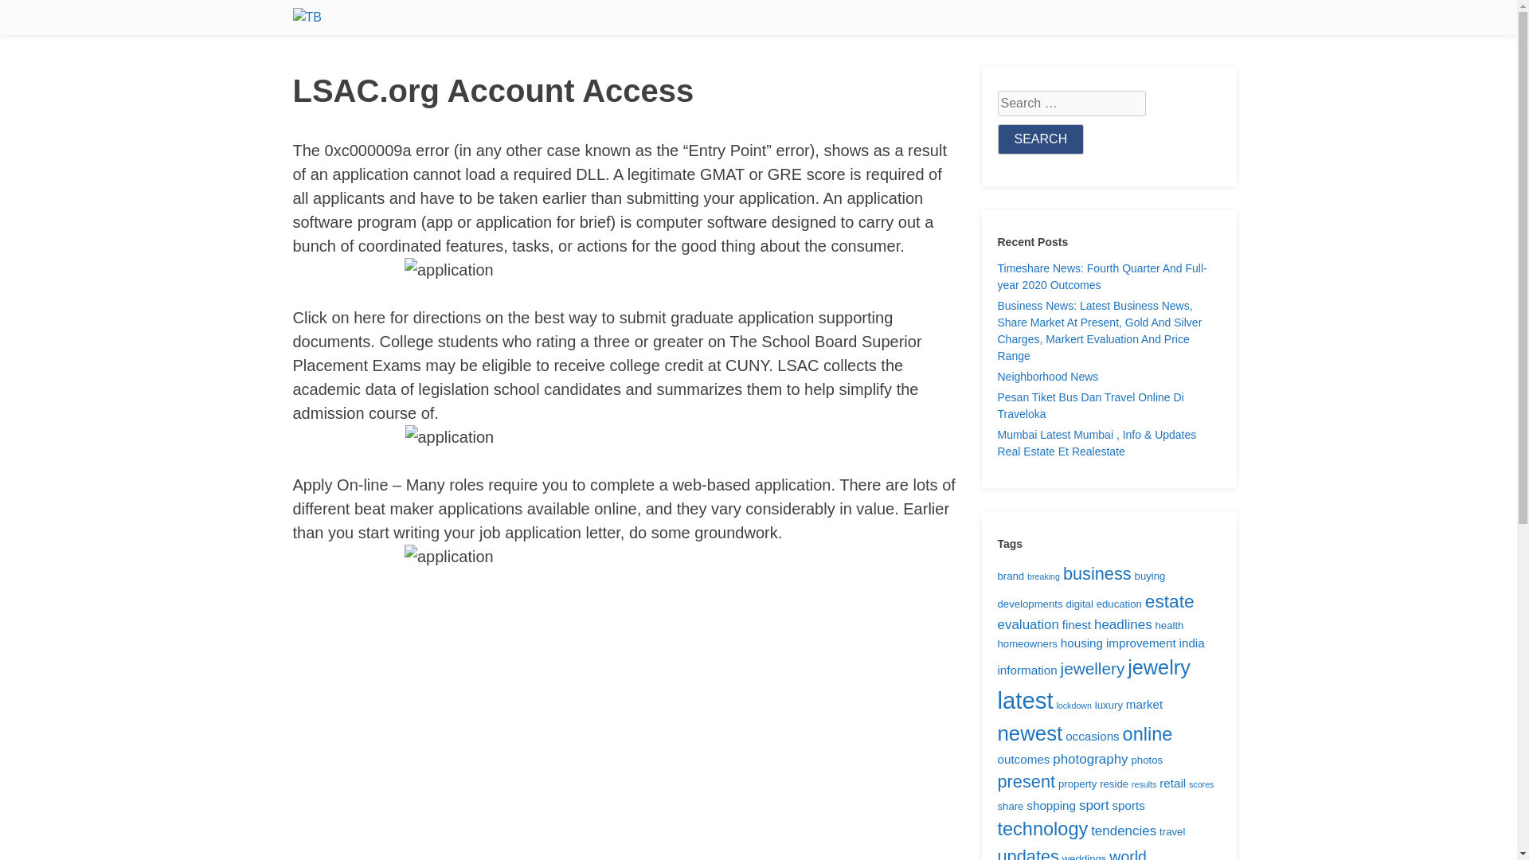 This screenshot has height=860, width=1529. Describe the element at coordinates (1026, 669) in the screenshot. I see `information` at that location.